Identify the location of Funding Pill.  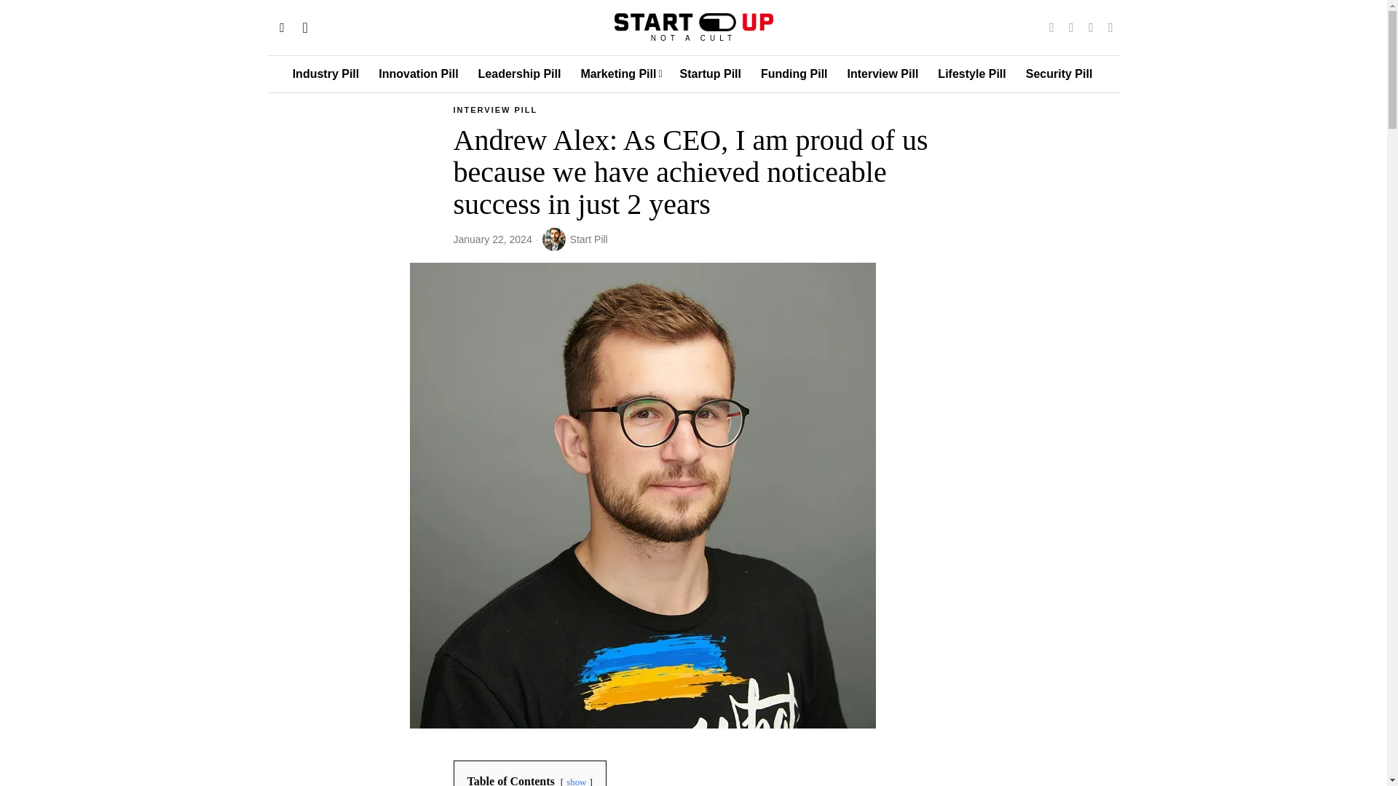
(795, 74).